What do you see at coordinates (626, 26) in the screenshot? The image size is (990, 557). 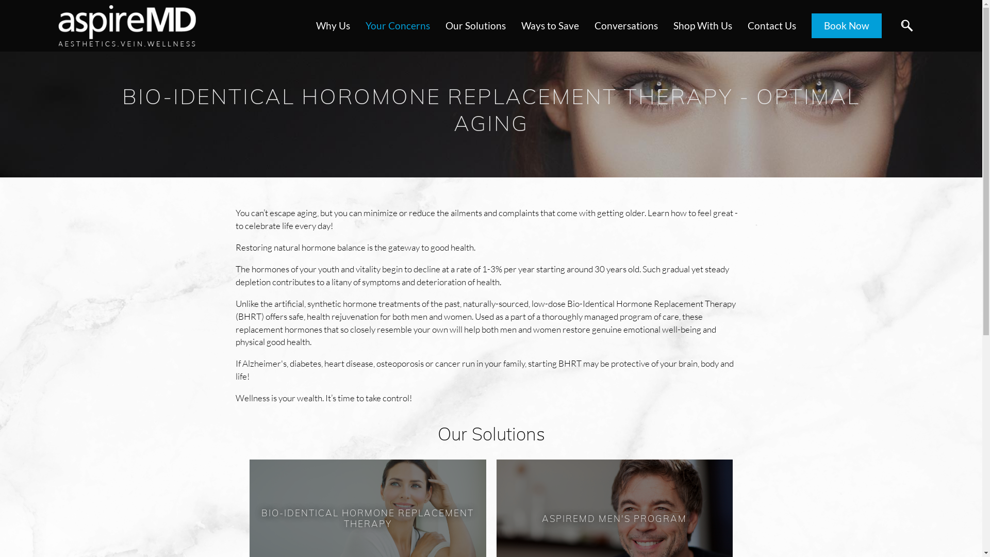 I see `Conversations` at bounding box center [626, 26].